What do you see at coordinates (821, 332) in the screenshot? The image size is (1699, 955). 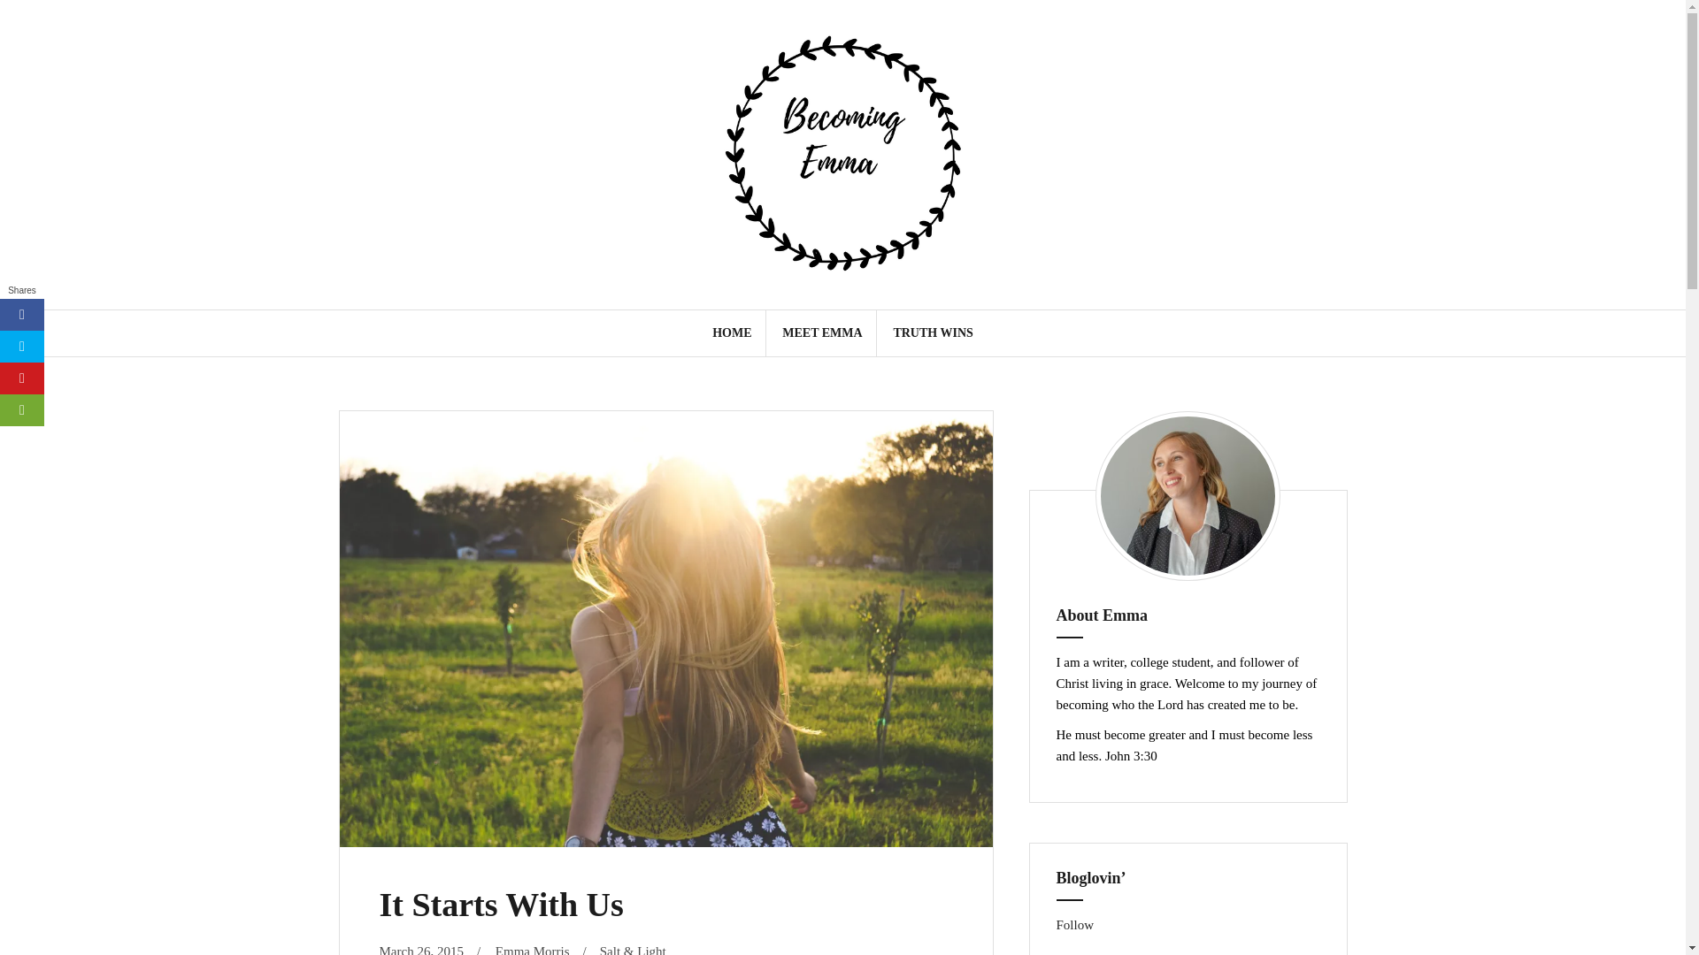 I see `MEET EMMA` at bounding box center [821, 332].